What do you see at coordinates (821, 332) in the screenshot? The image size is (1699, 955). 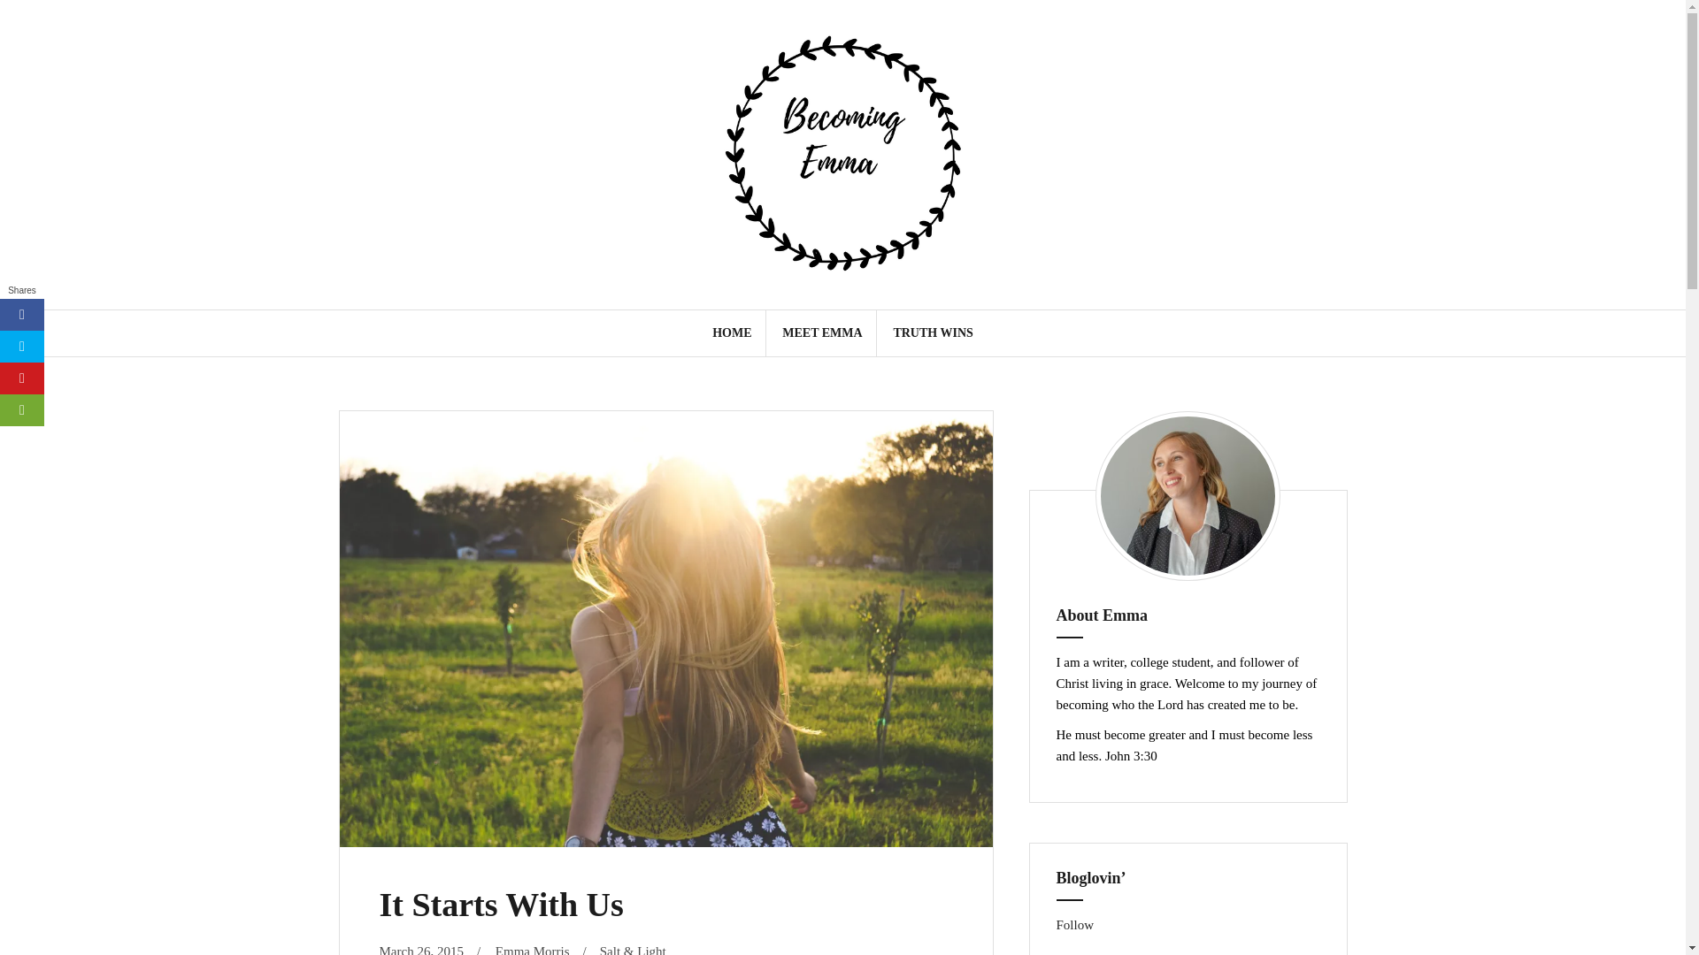 I see `MEET EMMA` at bounding box center [821, 332].